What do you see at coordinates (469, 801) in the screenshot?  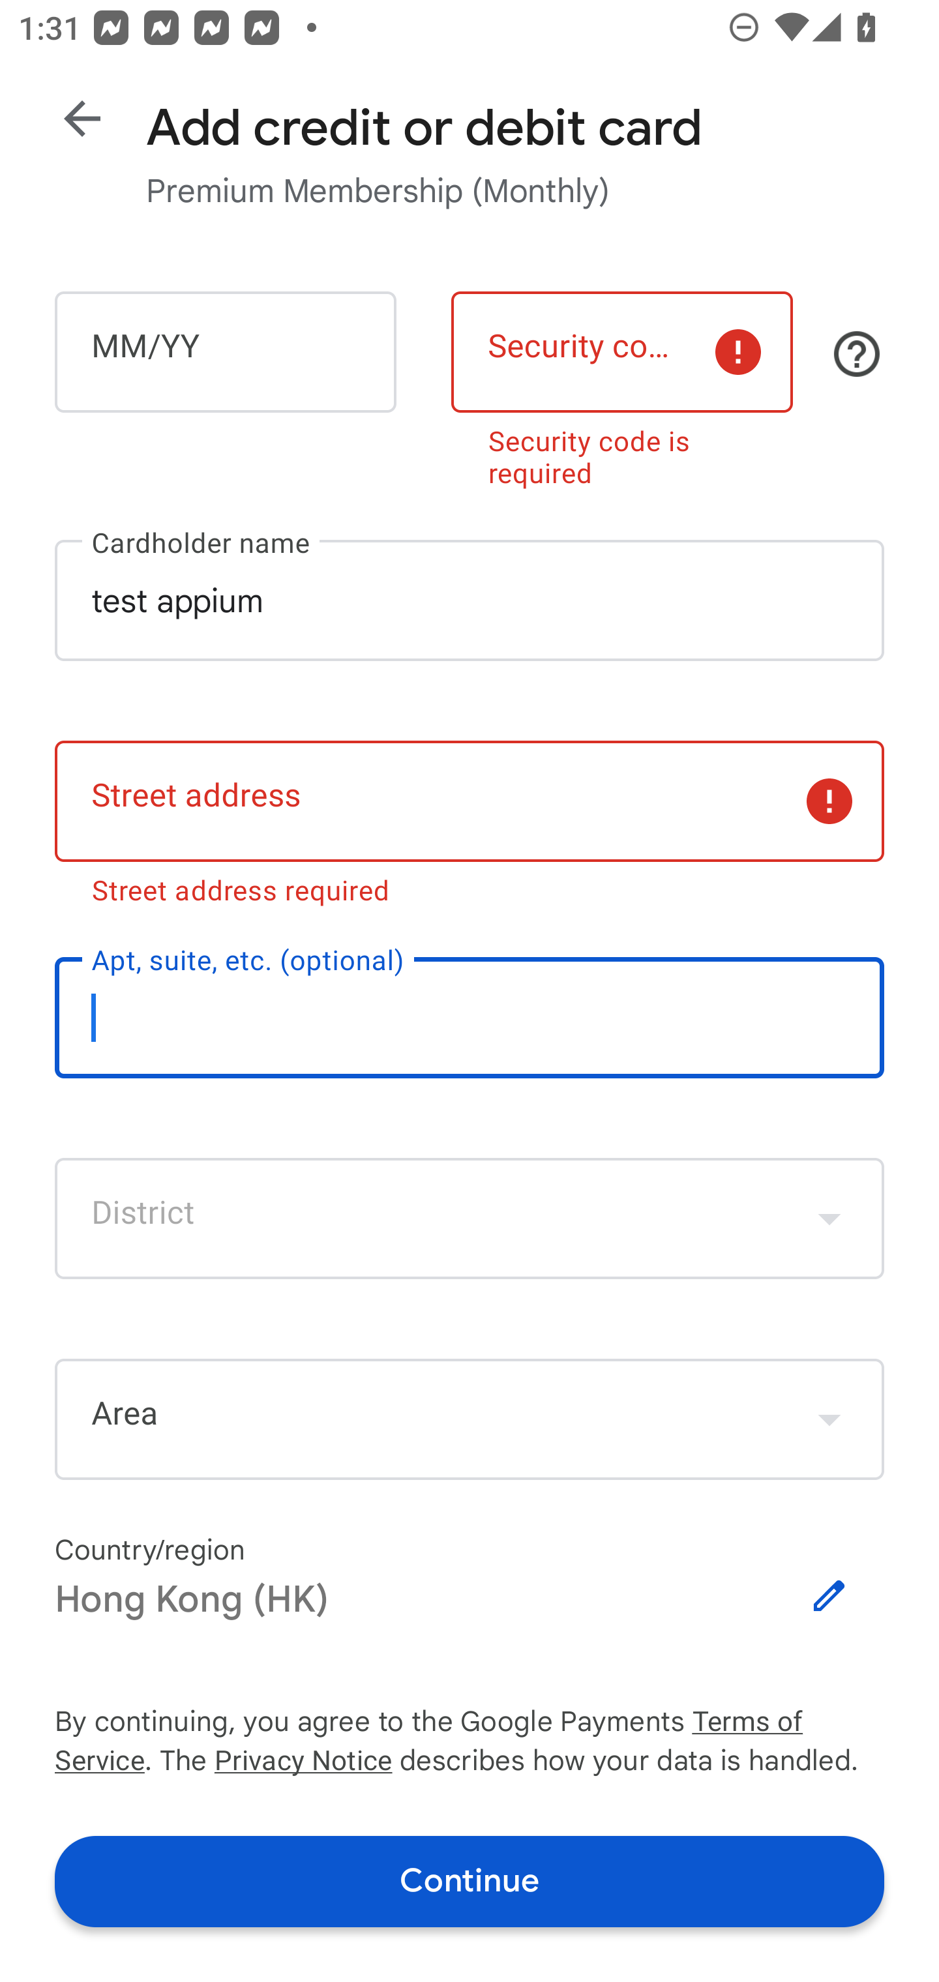 I see `Street address` at bounding box center [469, 801].